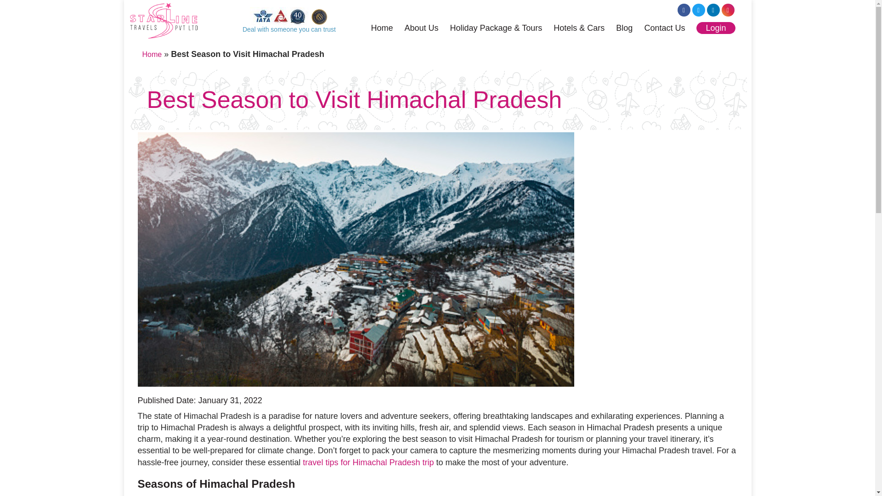 This screenshot has height=496, width=882. What do you see at coordinates (716, 28) in the screenshot?
I see `Login` at bounding box center [716, 28].